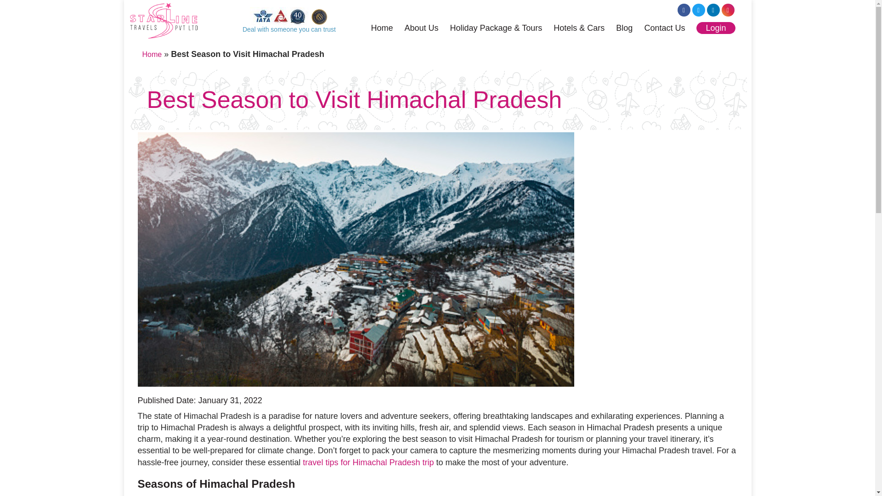 This screenshot has height=496, width=882. What do you see at coordinates (716, 28) in the screenshot?
I see `Login` at bounding box center [716, 28].